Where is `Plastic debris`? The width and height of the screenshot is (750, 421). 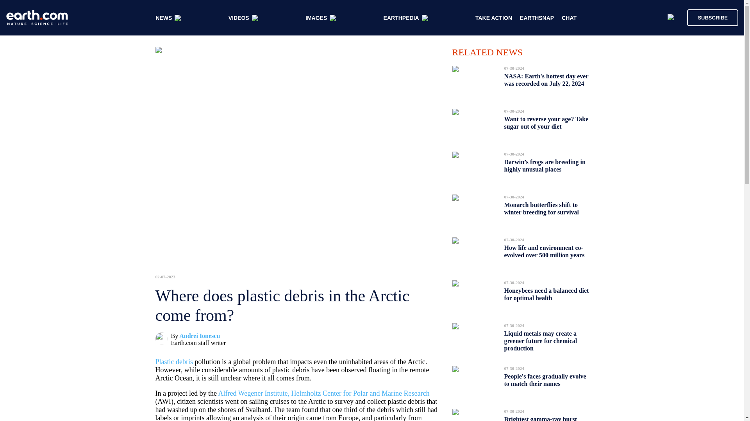
Plastic debris is located at coordinates (174, 362).